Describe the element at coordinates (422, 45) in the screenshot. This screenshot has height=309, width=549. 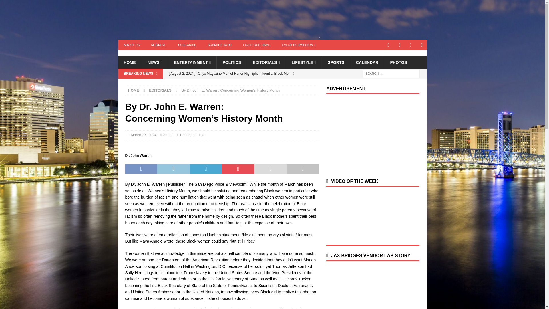
I see `rss` at that location.